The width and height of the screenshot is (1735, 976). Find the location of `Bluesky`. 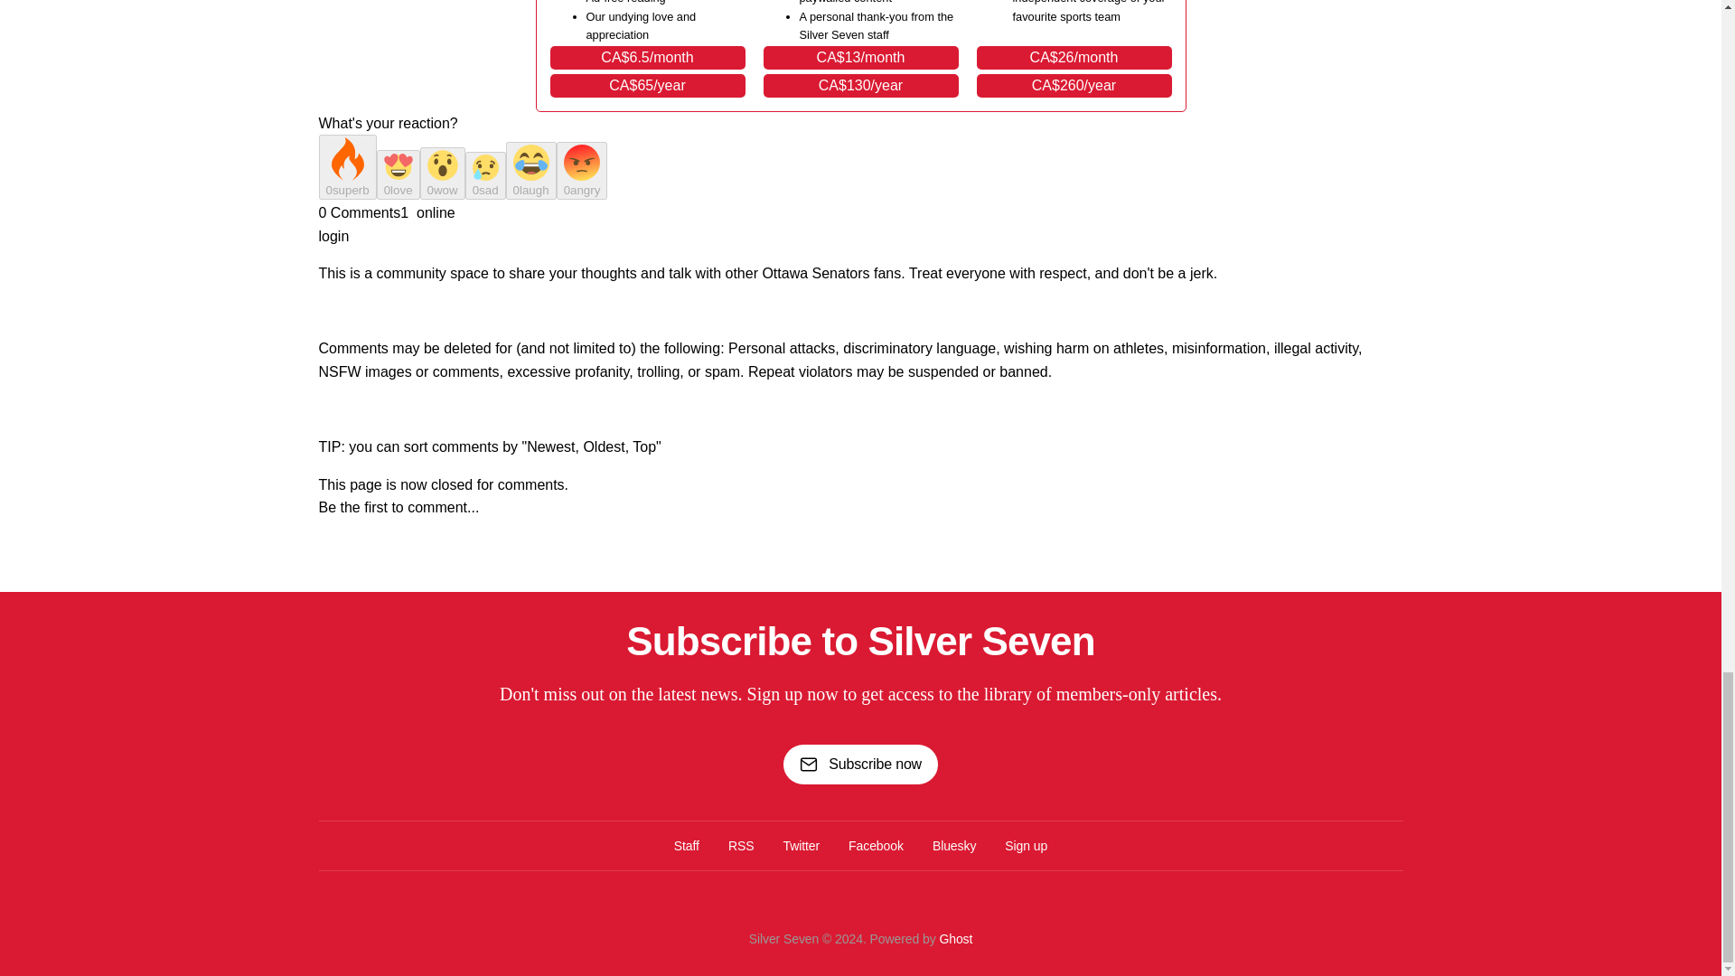

Bluesky is located at coordinates (954, 846).